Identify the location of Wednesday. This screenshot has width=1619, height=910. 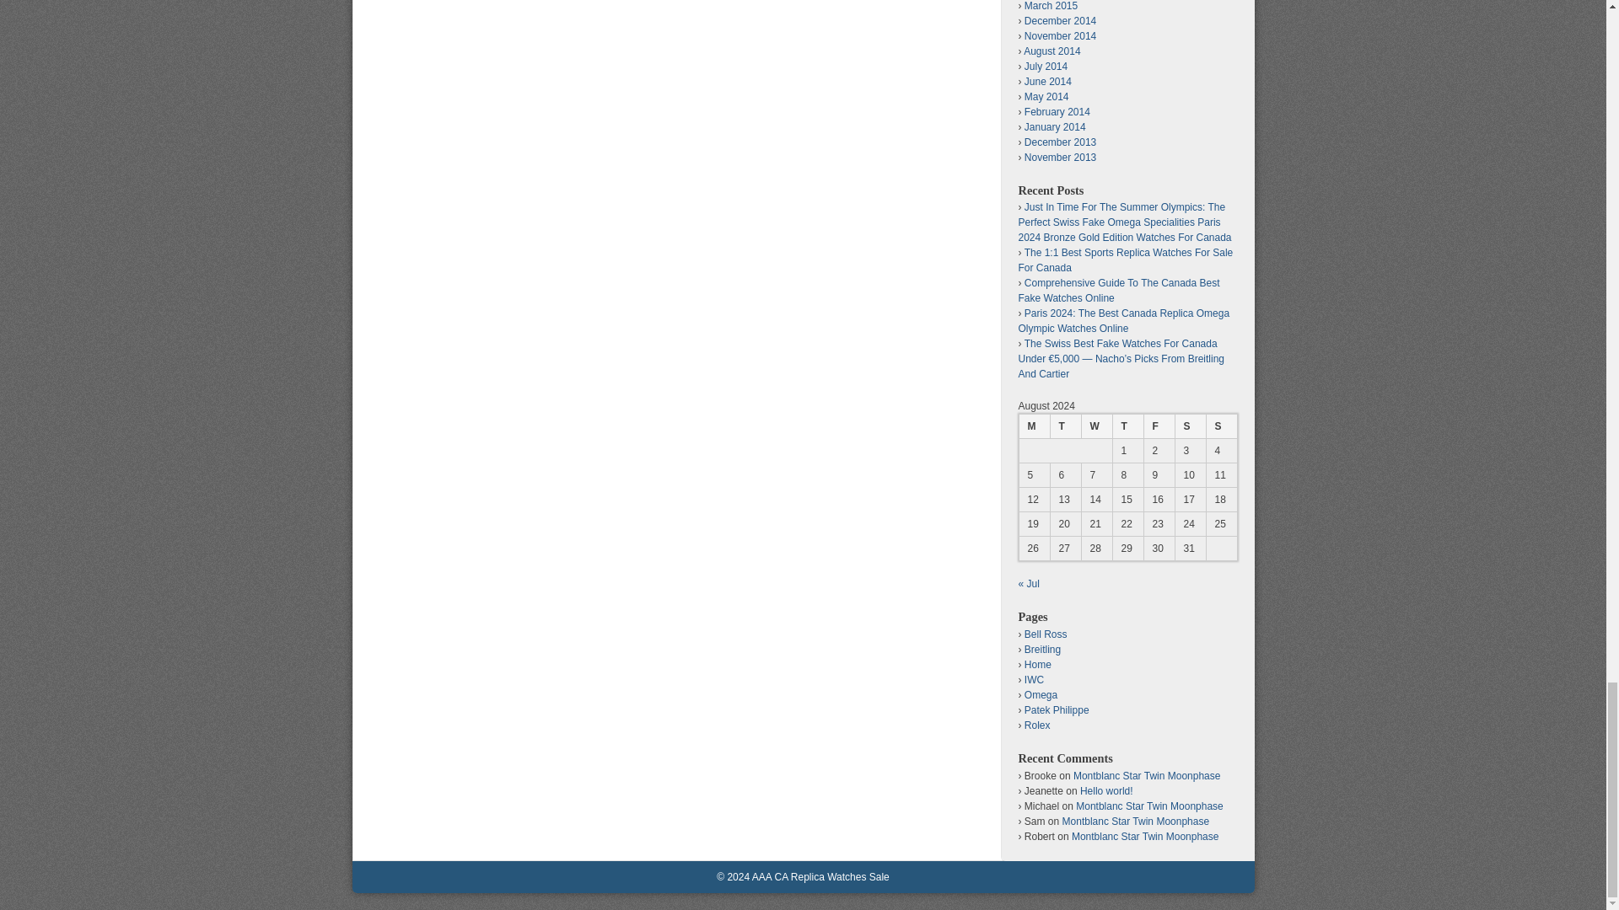
(1096, 426).